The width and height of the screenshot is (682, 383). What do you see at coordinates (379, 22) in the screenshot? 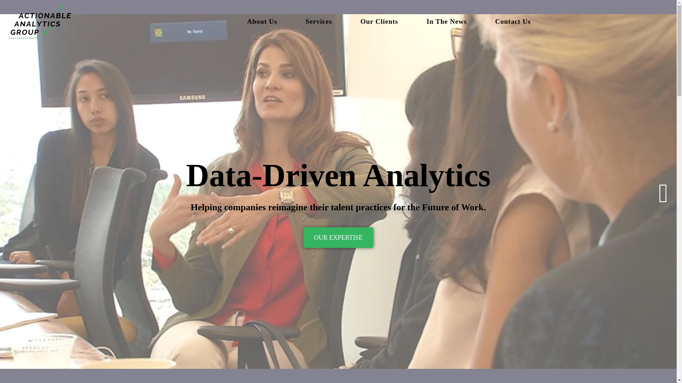
I see `Our Clients` at bounding box center [379, 22].